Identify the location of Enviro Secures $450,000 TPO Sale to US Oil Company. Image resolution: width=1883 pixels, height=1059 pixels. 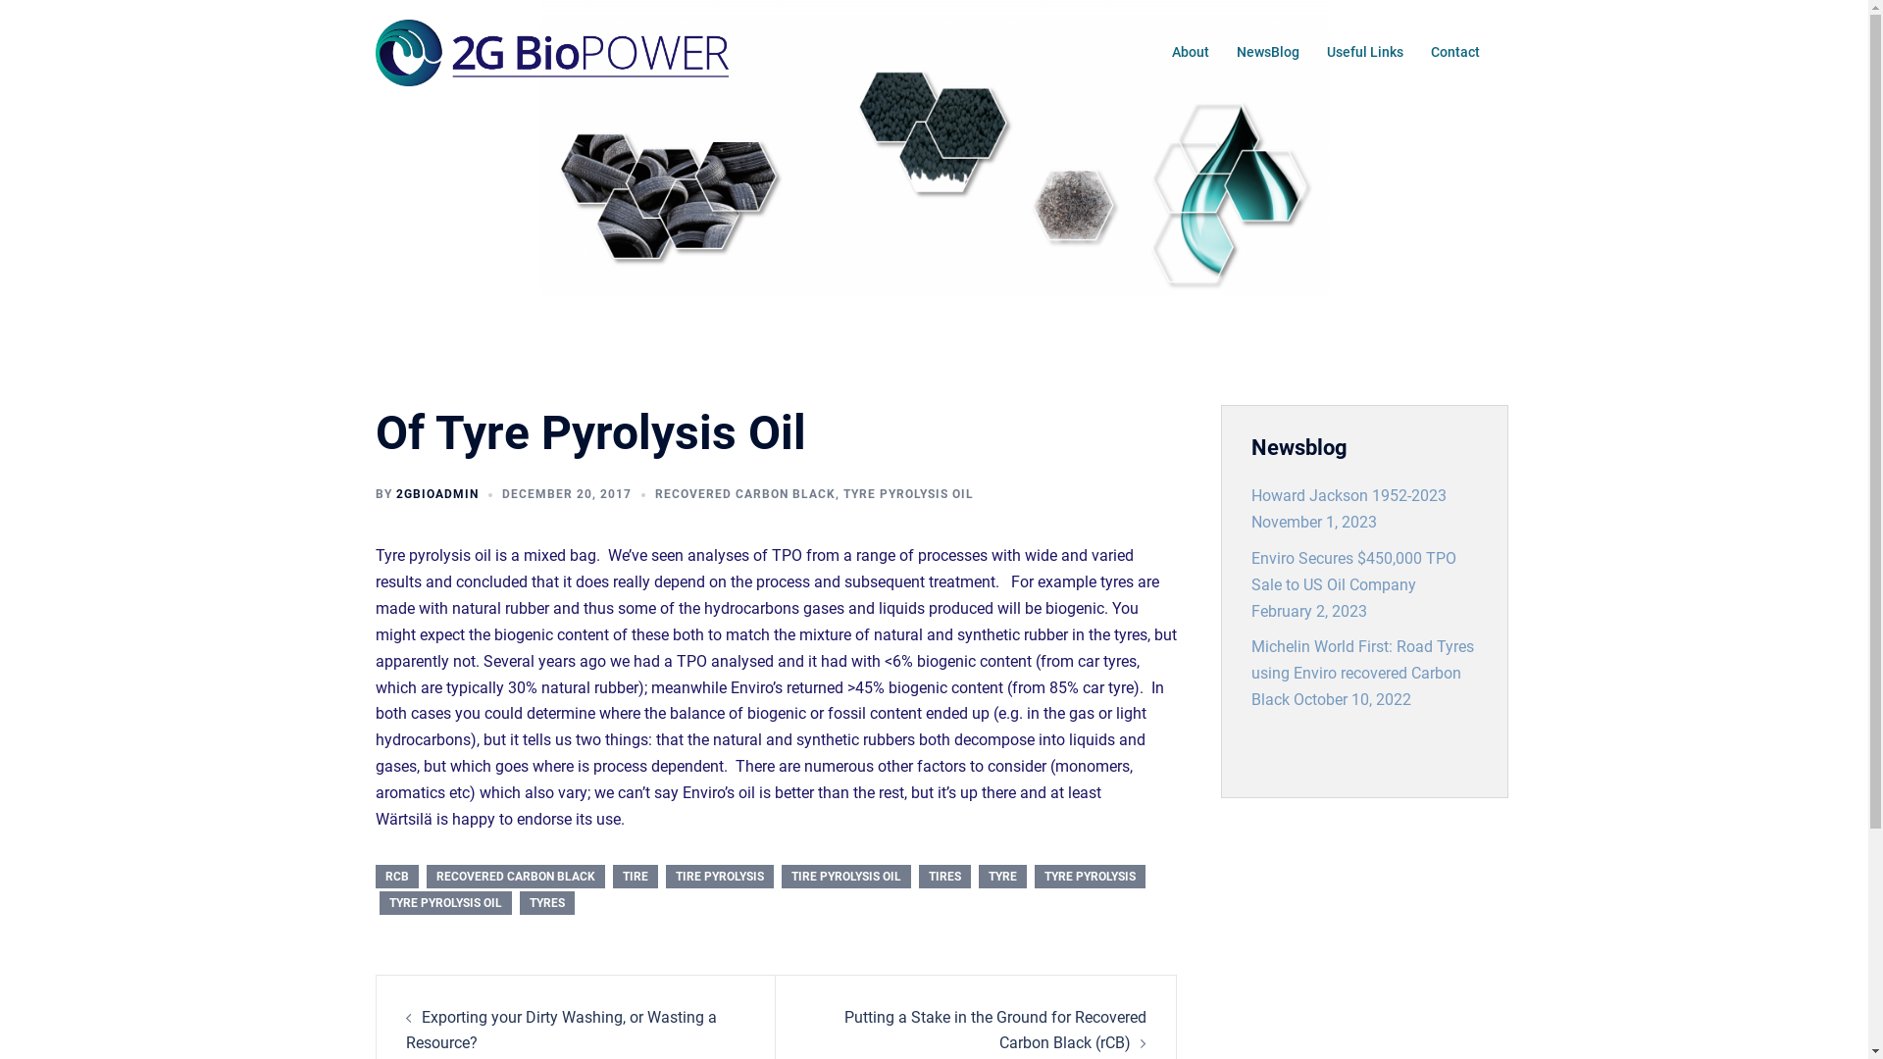
(1353, 572).